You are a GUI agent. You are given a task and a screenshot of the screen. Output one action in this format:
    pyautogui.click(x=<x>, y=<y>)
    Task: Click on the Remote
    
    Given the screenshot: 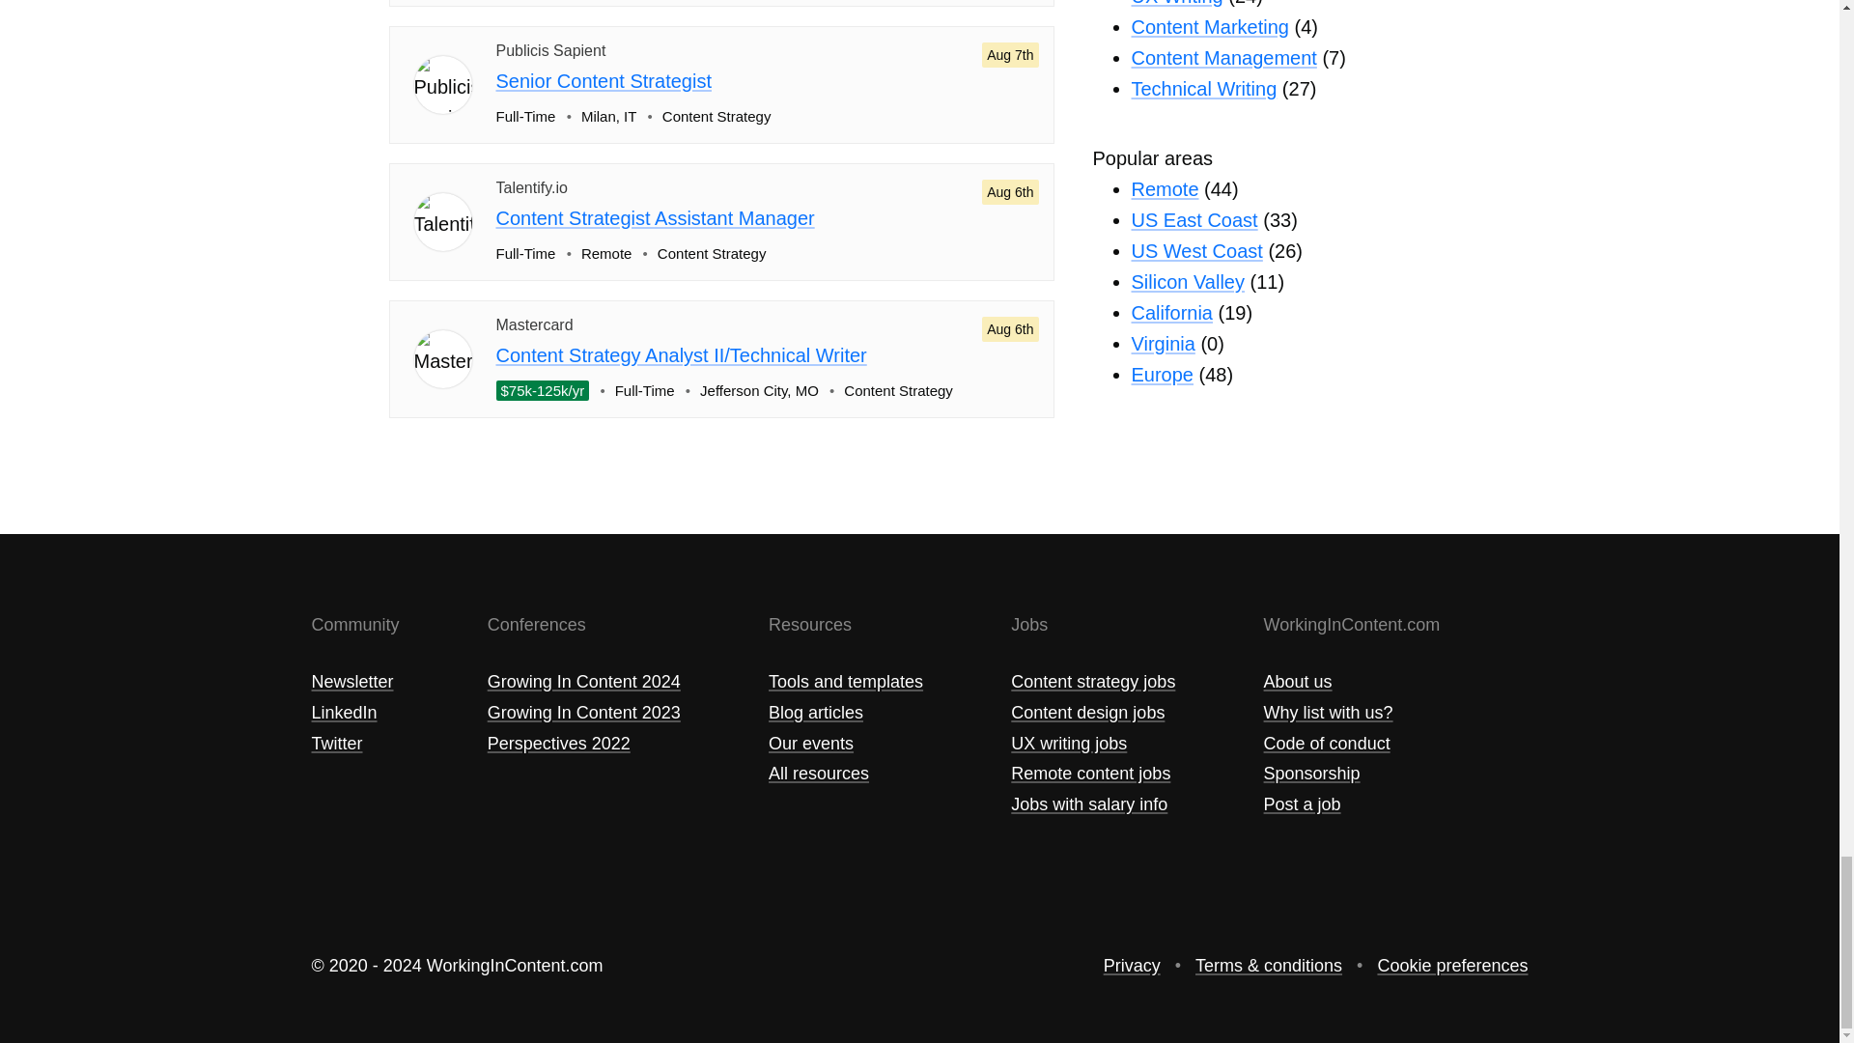 What is the action you would take?
    pyautogui.click(x=1165, y=189)
    